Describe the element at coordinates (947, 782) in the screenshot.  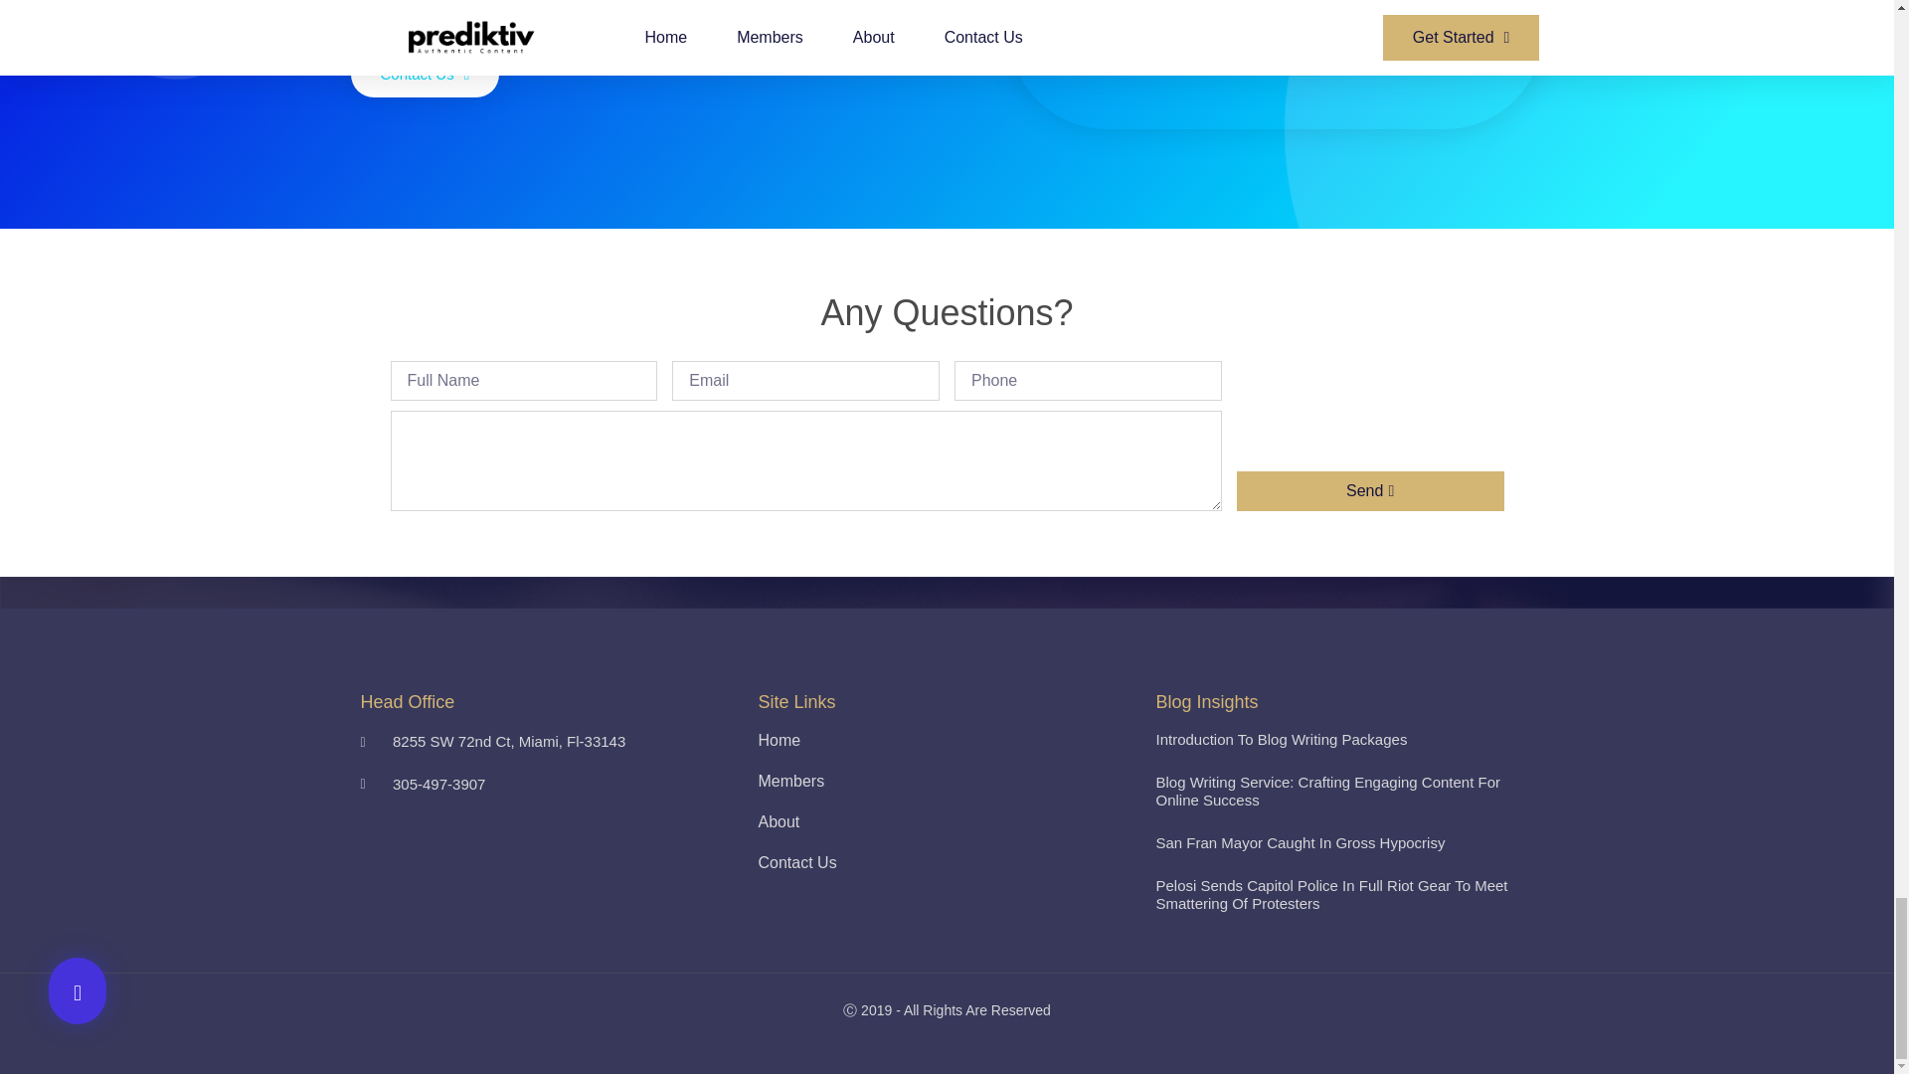
I see `Members` at that location.